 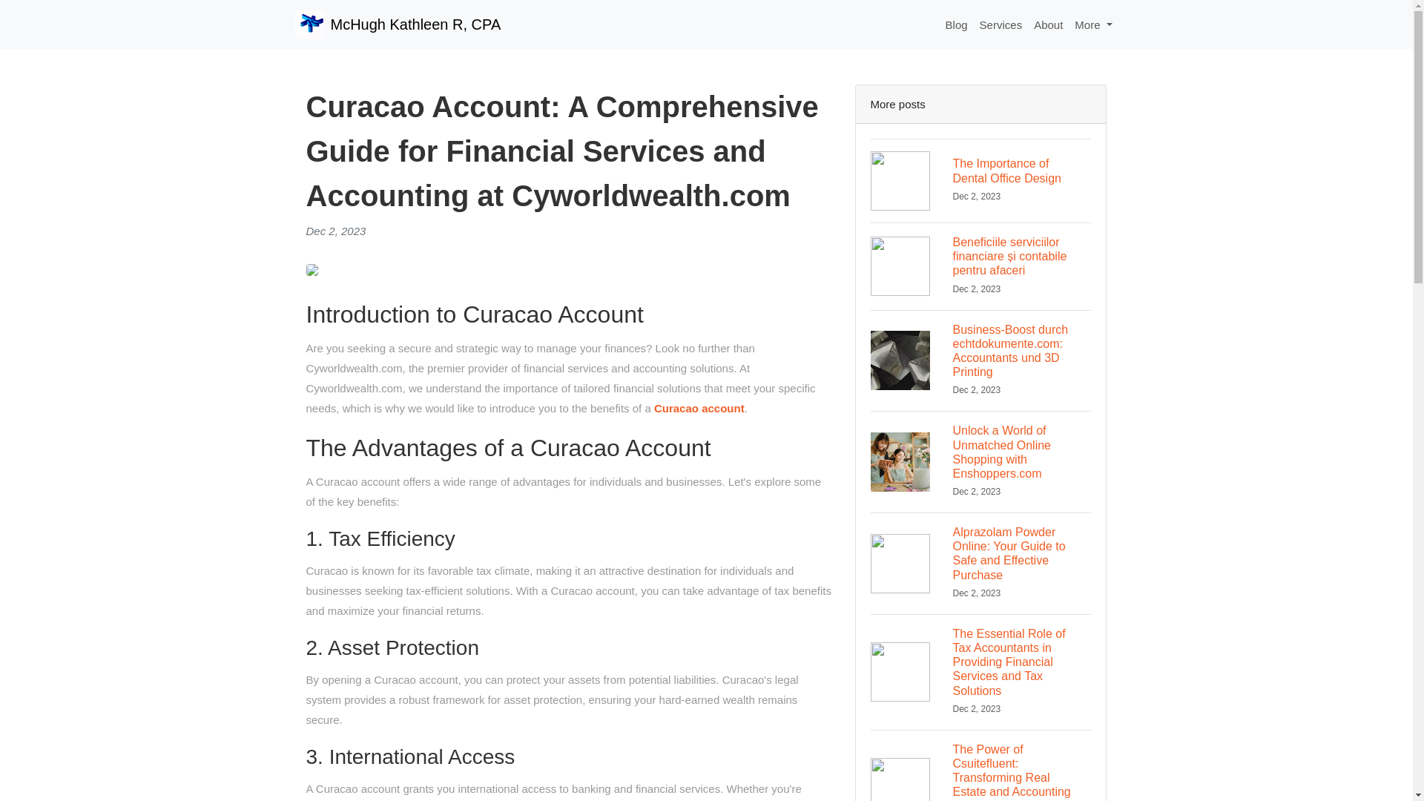 I want to click on Services, so click(x=398, y=24).